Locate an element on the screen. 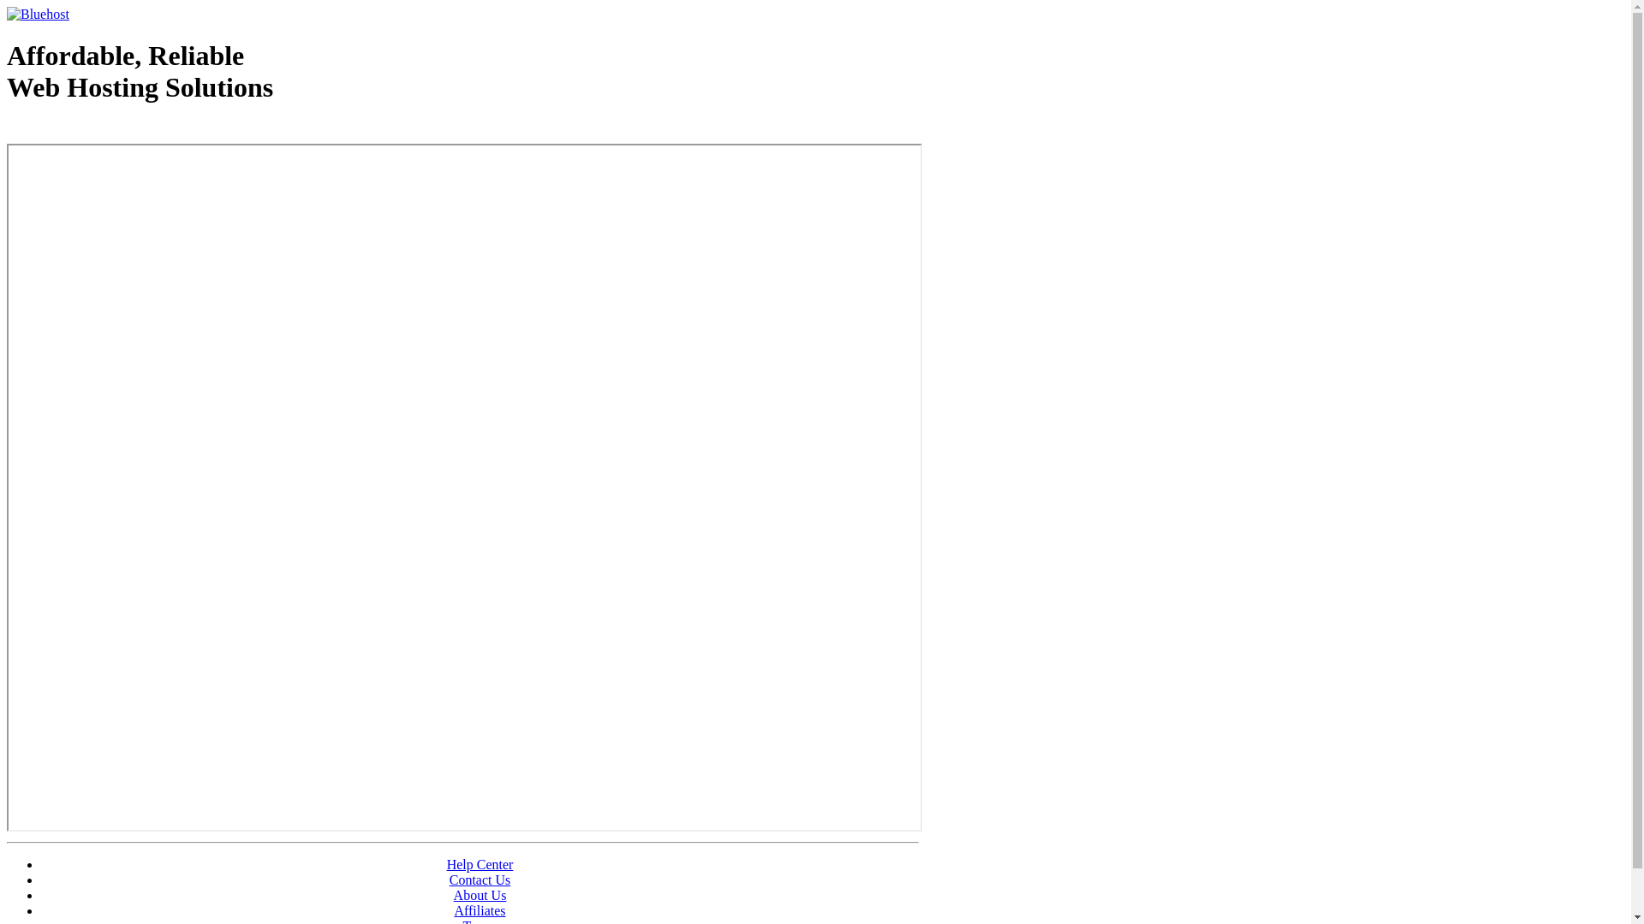  About Us is located at coordinates (480, 895).